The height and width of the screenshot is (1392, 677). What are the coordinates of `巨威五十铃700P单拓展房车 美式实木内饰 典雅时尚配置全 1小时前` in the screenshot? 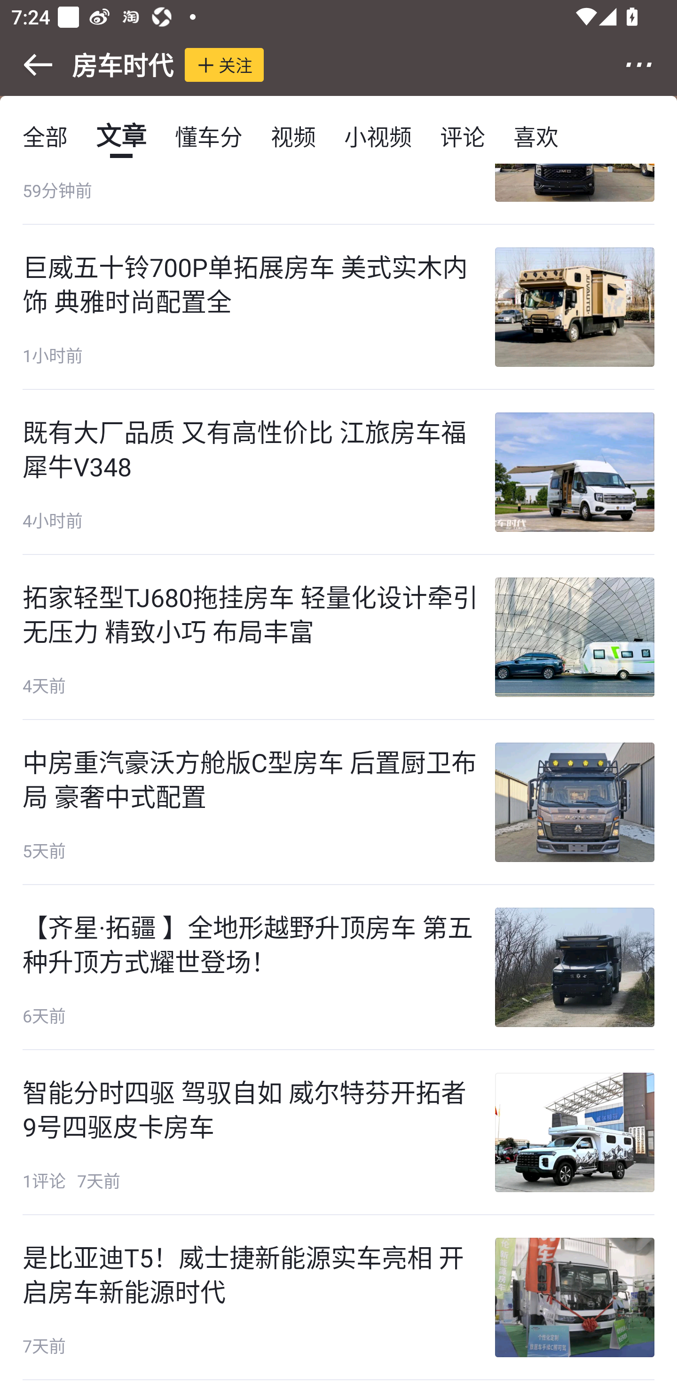 It's located at (338, 307).